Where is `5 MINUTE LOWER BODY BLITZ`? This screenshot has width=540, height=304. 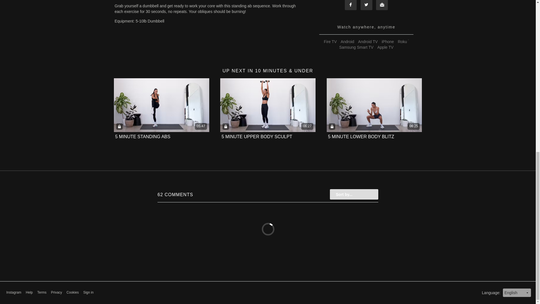 5 MINUTE LOWER BODY BLITZ is located at coordinates (361, 137).